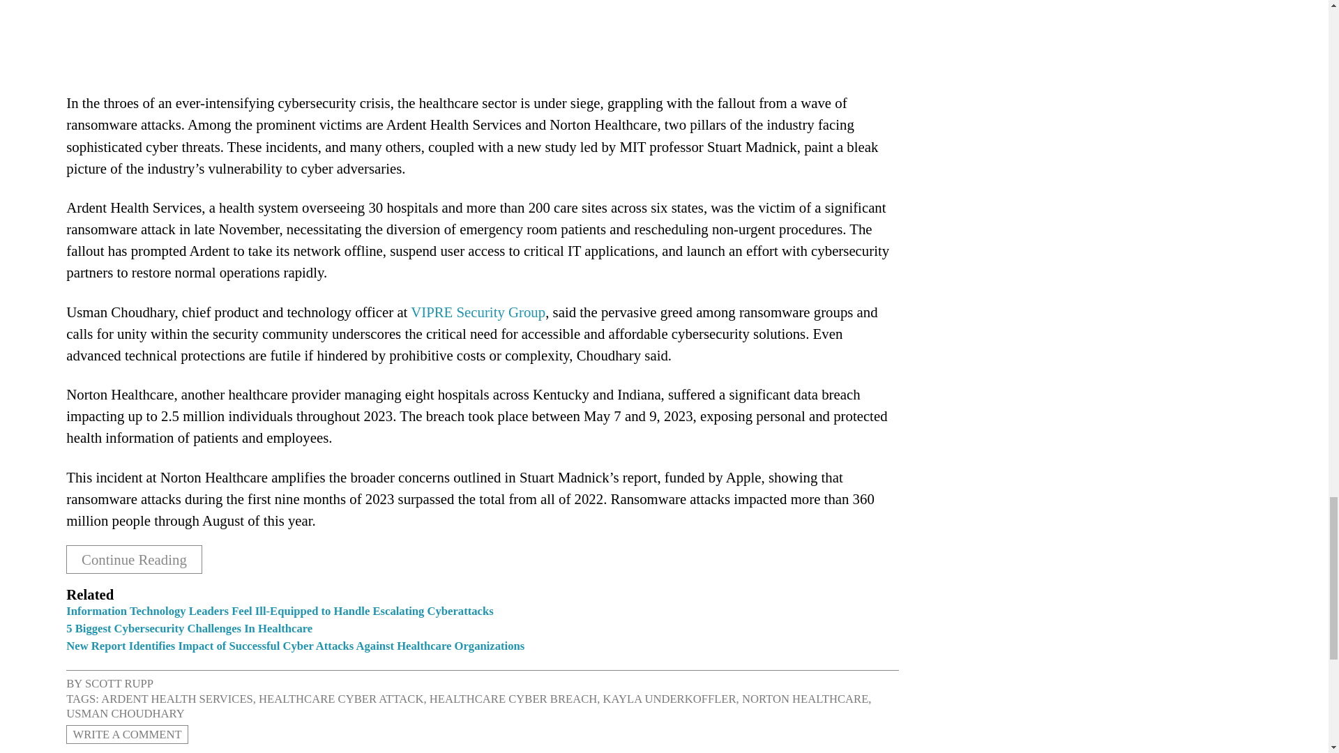 This screenshot has height=753, width=1339. I want to click on 5 Biggest Cybersecurity Challenges In Healthcare, so click(188, 629).